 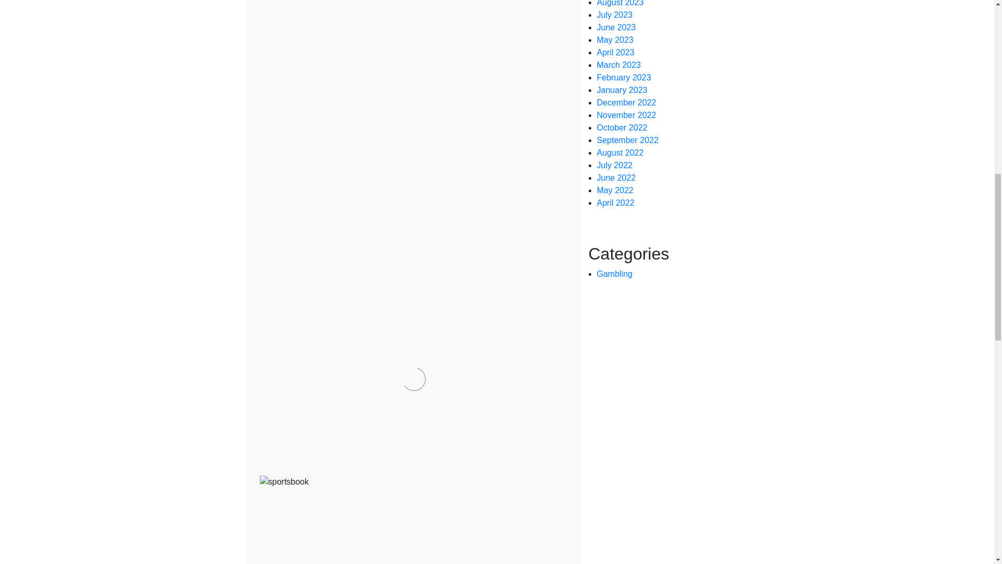 I want to click on togel hongkong 6d, so click(x=442, y=351).